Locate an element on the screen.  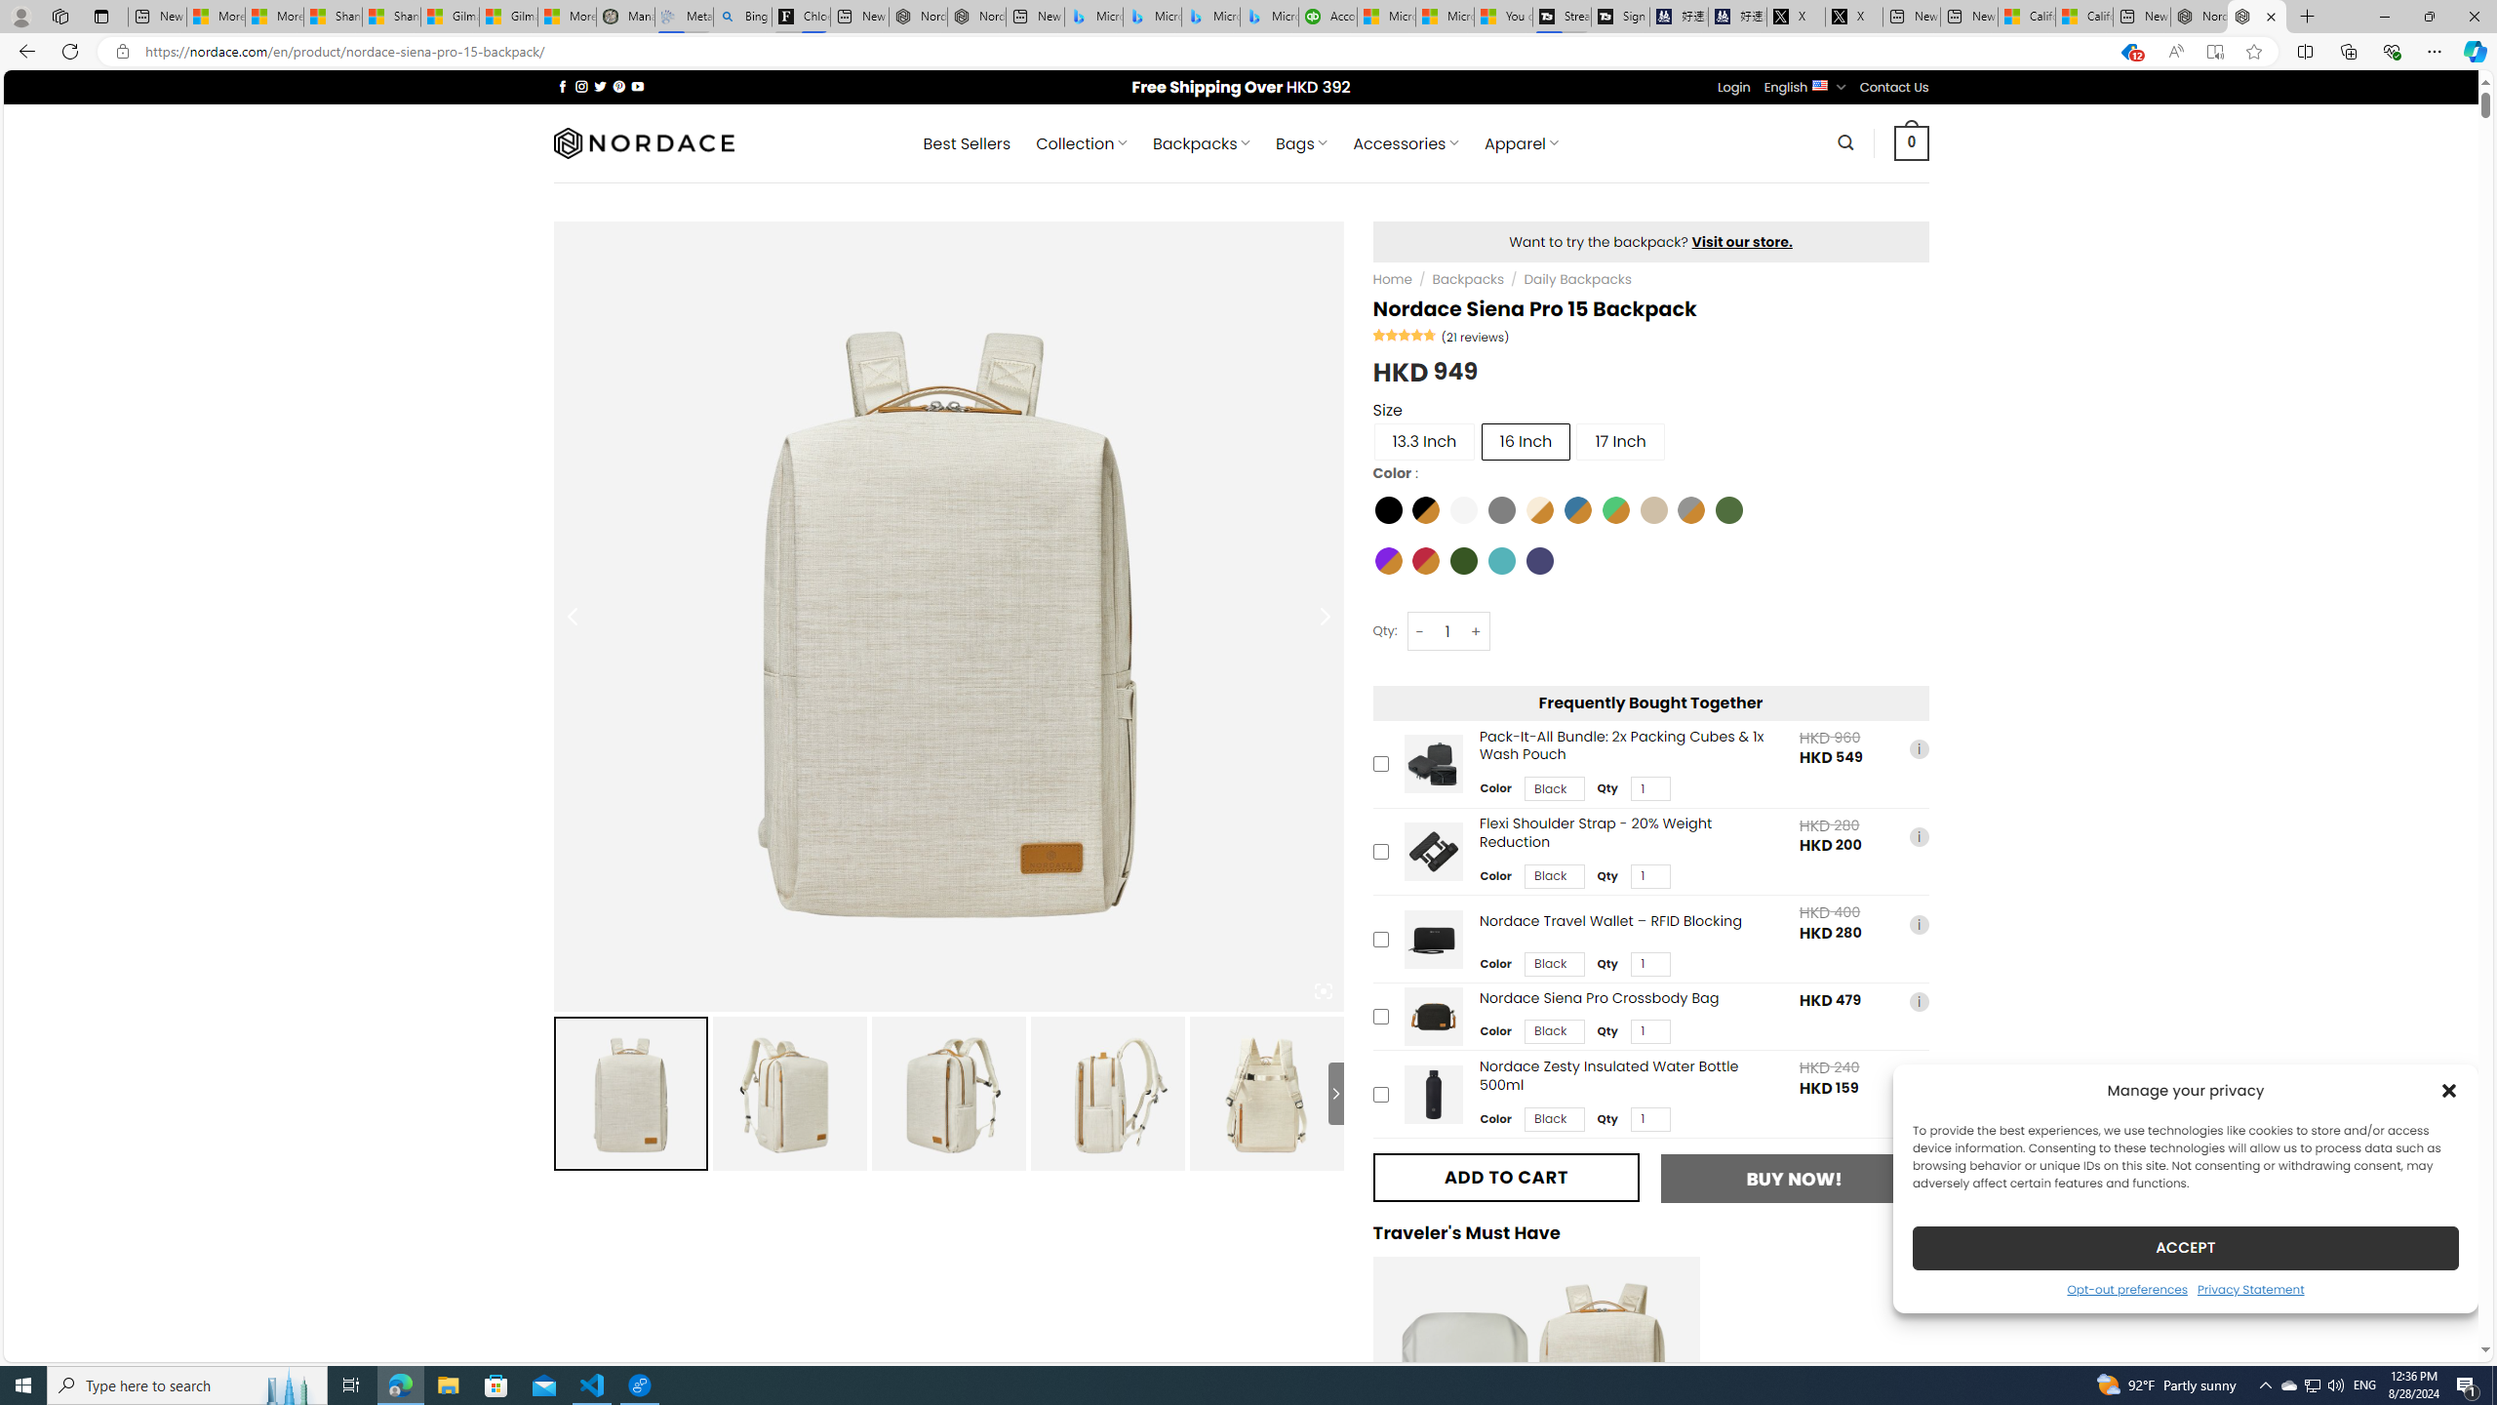
Gilma and Hector both pose tropical trouble for Hawaii is located at coordinates (509, 17).